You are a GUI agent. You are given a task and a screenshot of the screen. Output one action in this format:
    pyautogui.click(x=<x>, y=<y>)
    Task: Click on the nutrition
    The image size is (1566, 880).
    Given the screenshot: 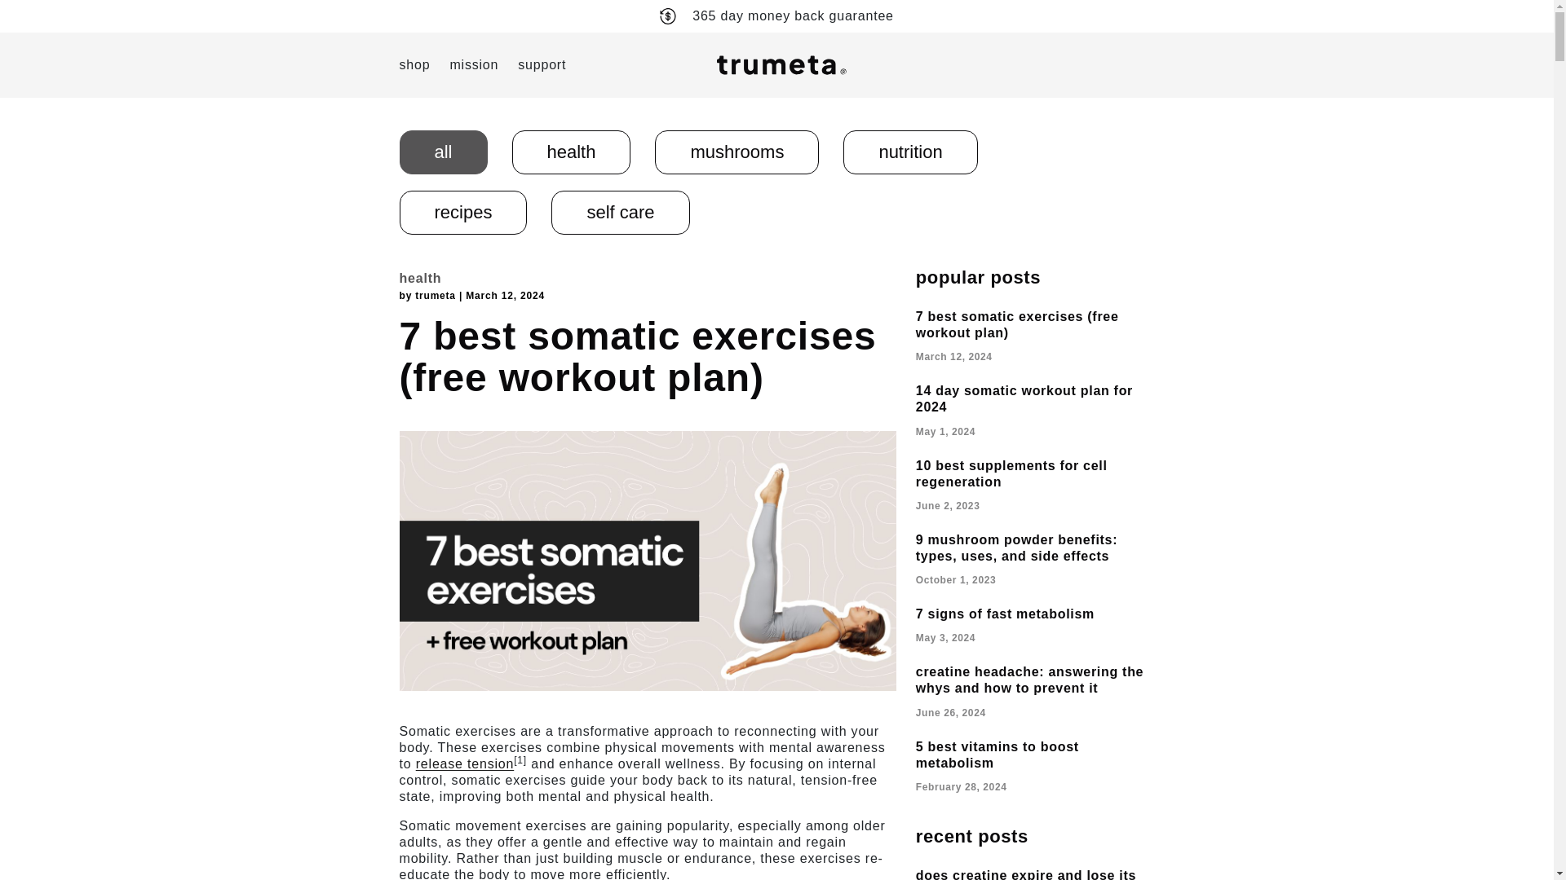 What is the action you would take?
    pyautogui.click(x=910, y=152)
    